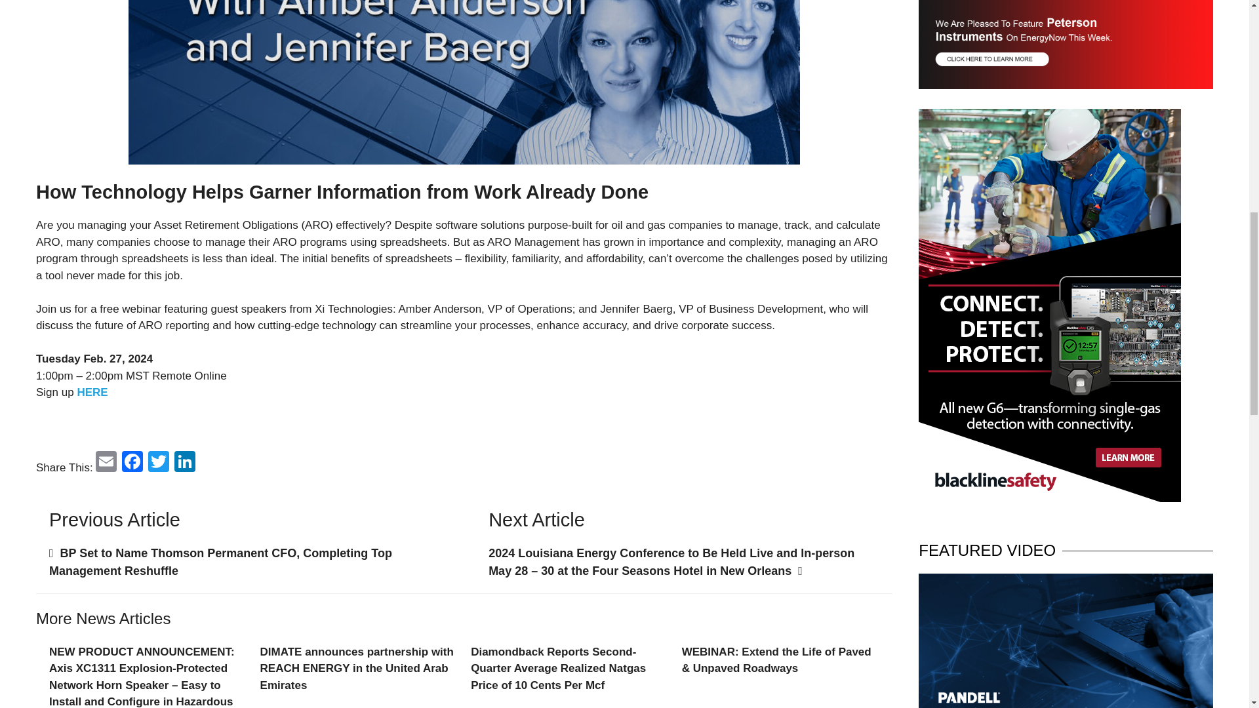 The height and width of the screenshot is (708, 1259). I want to click on Twitter, so click(159, 463).